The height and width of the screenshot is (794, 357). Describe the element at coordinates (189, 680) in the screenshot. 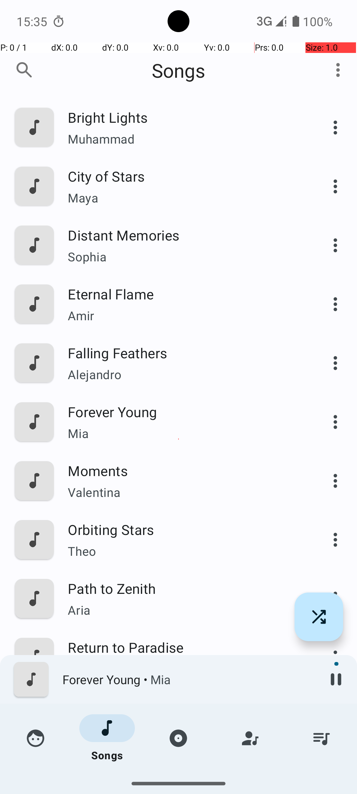

I see `Forever Young • Mia` at that location.